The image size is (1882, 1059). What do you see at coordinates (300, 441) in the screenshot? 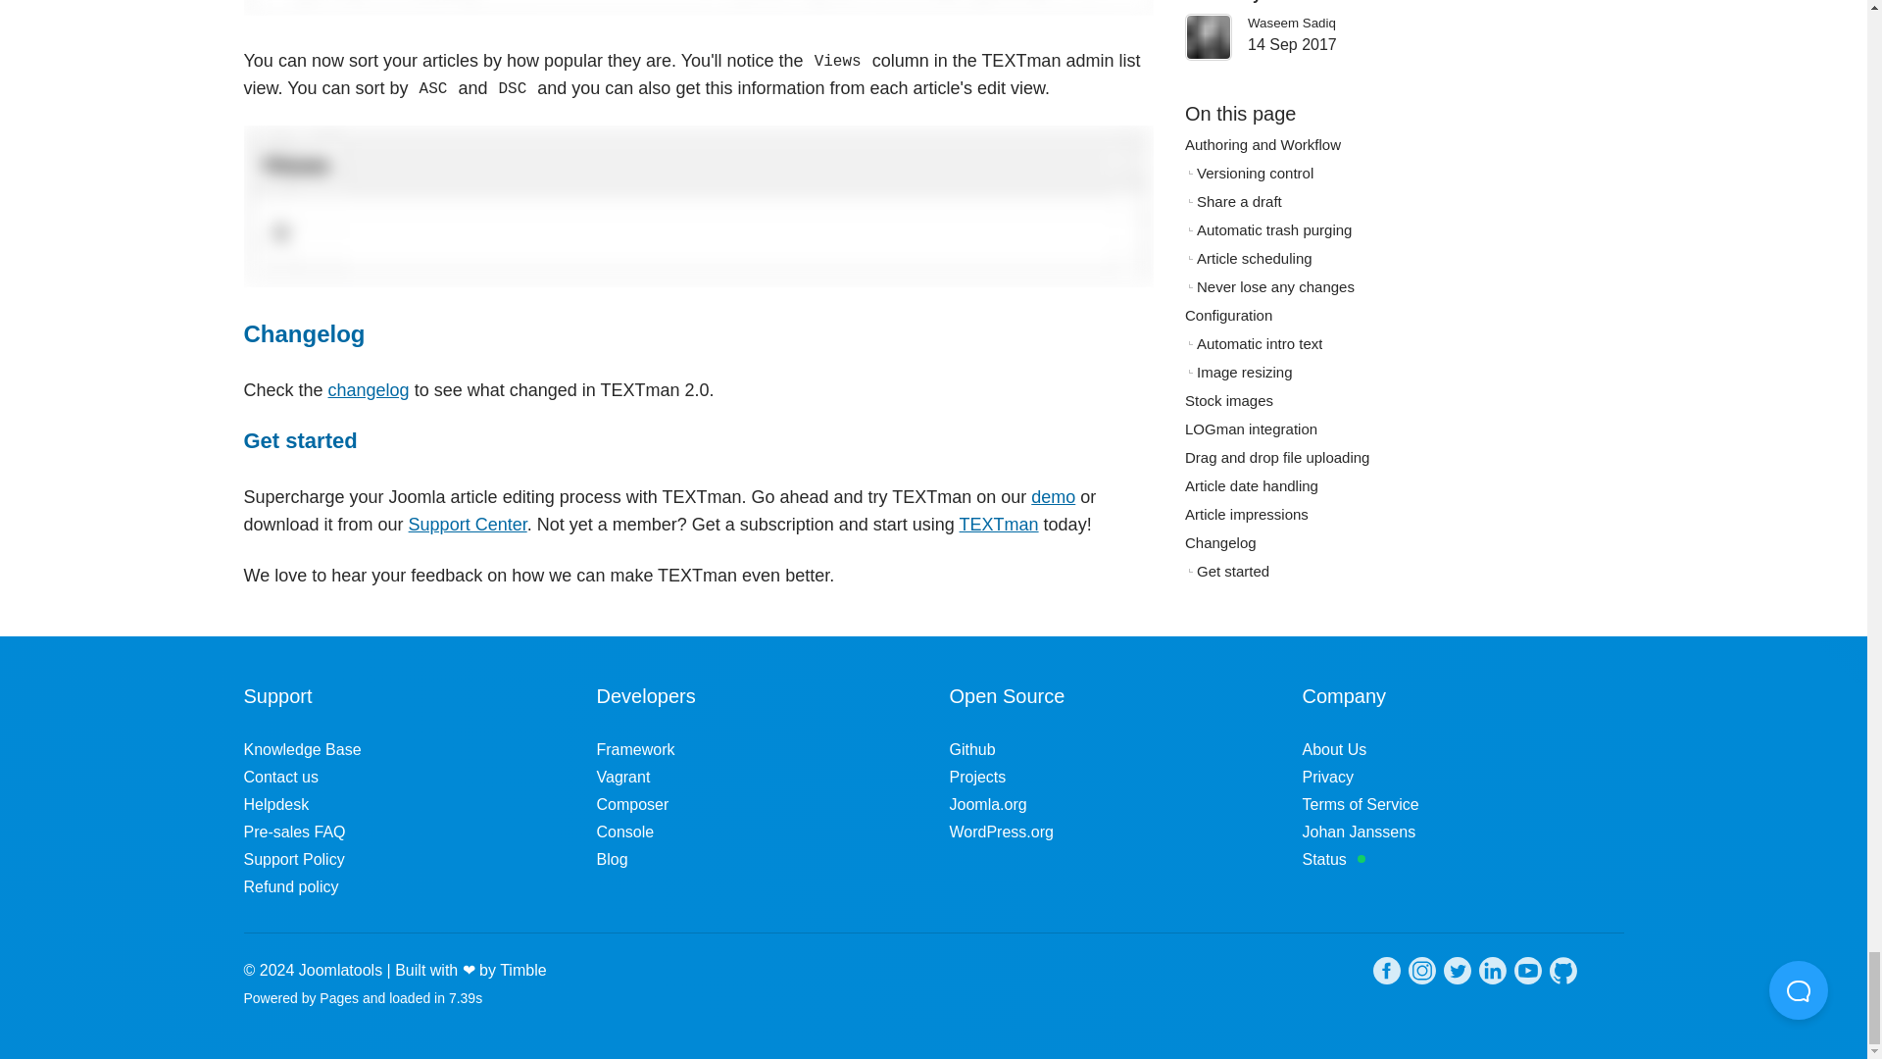
I see `Get started` at bounding box center [300, 441].